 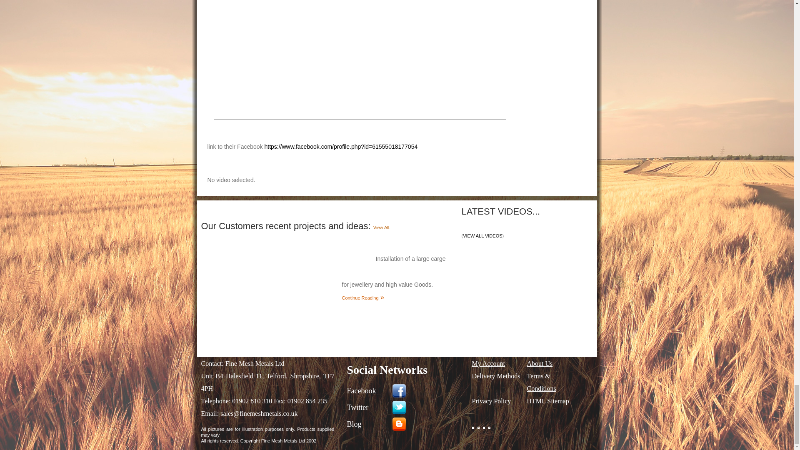 What do you see at coordinates (269, 281) in the screenshot?
I see `Jewellery centre cage` at bounding box center [269, 281].